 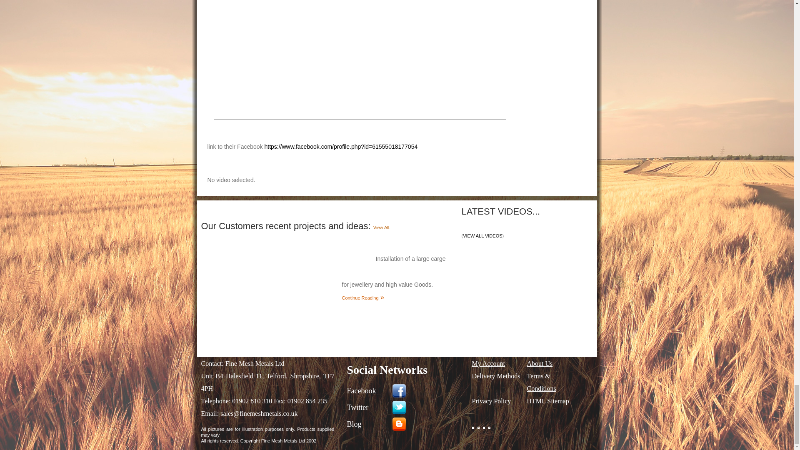 What do you see at coordinates (269, 281) in the screenshot?
I see `Jewellery centre cage` at bounding box center [269, 281].